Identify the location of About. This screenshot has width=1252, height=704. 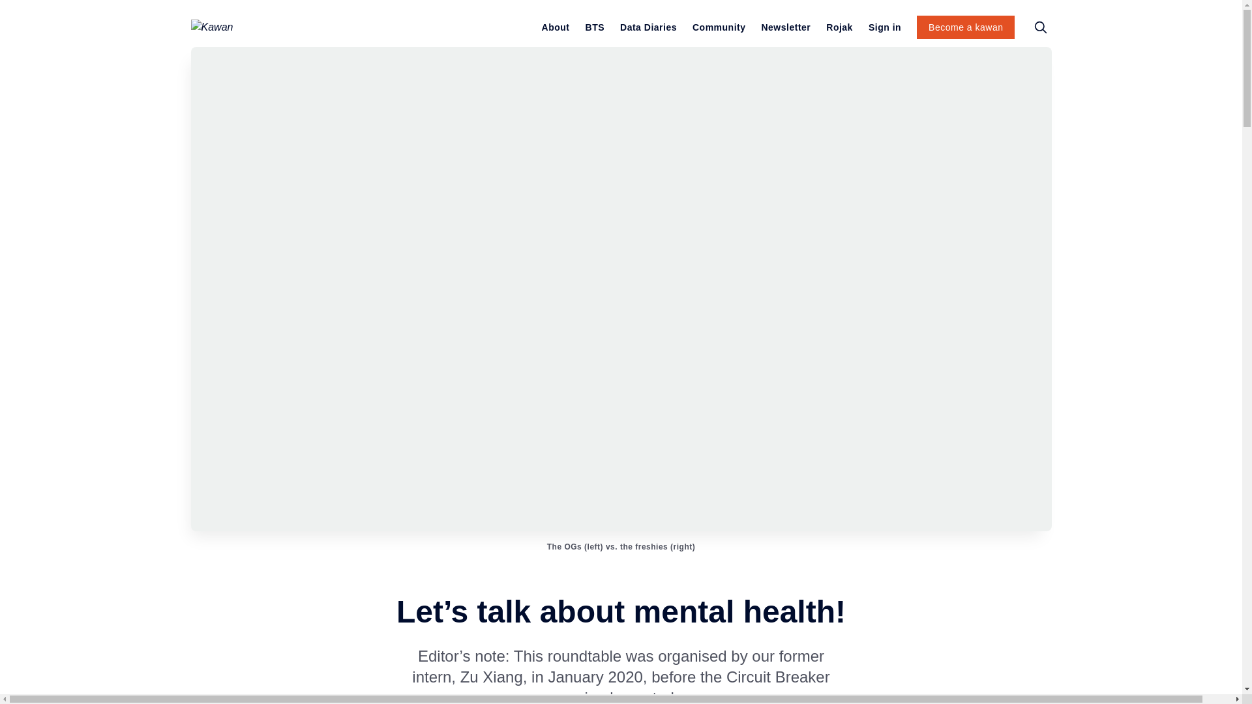
(556, 27).